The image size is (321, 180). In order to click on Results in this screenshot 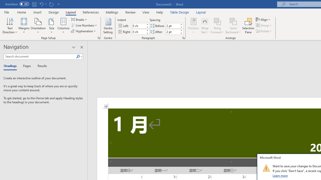, I will do `click(41, 66)`.